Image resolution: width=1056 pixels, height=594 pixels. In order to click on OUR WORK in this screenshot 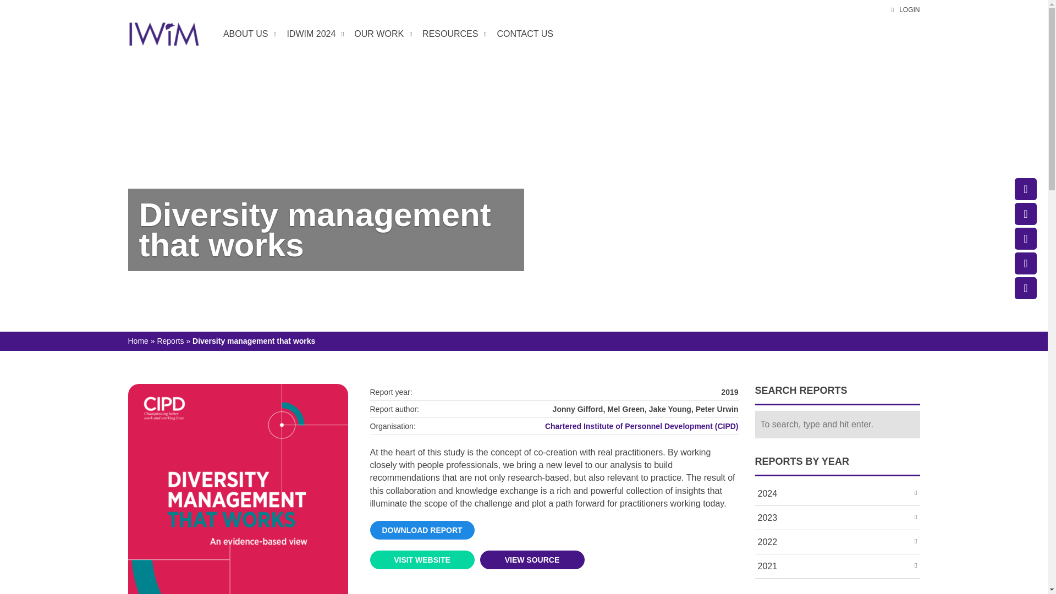, I will do `click(382, 34)`.